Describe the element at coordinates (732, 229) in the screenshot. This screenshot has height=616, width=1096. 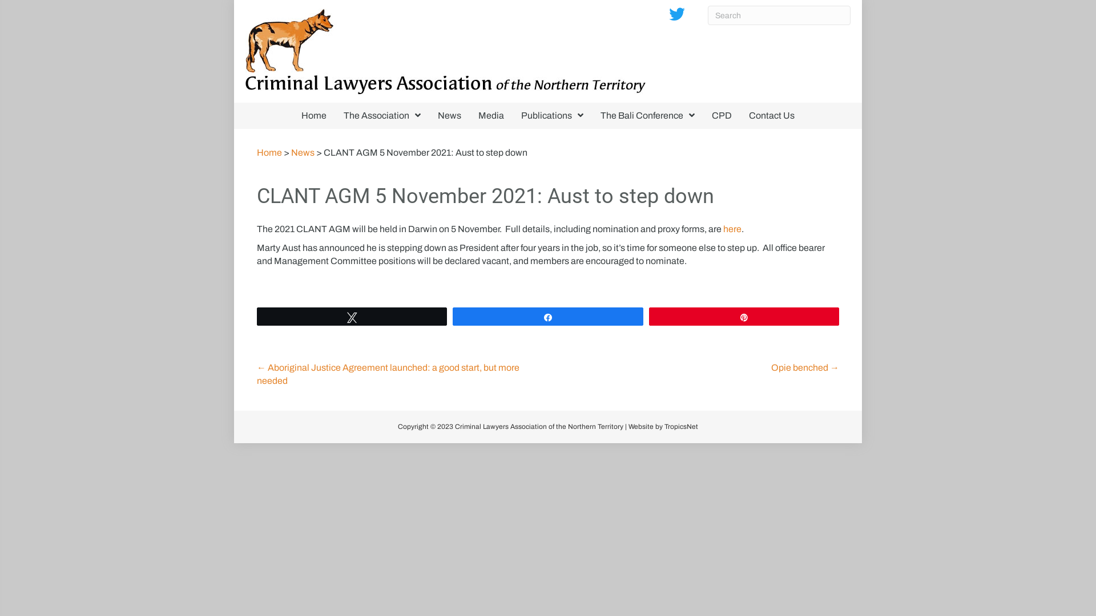
I see `here` at that location.